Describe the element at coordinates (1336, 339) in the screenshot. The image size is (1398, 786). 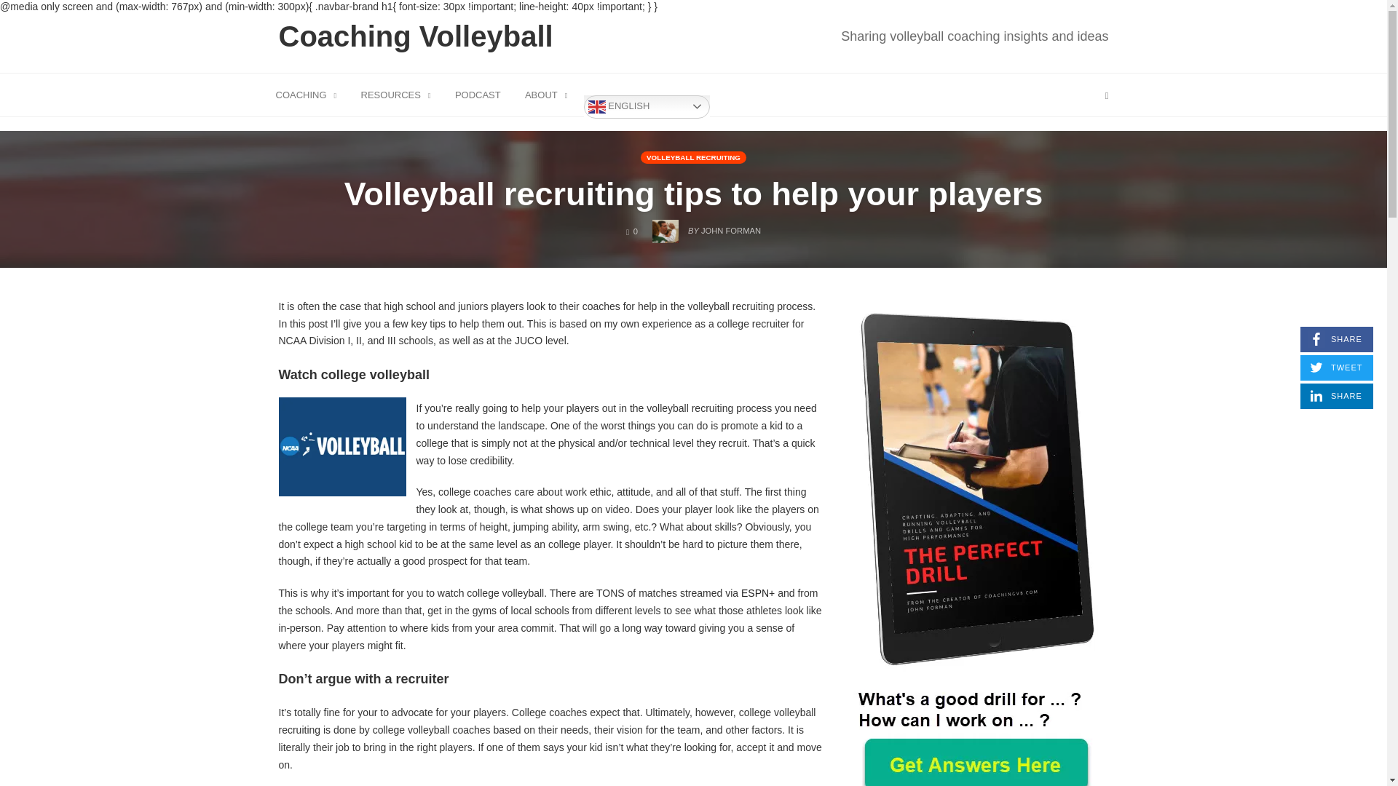
I see `Volleyball Coaching Book, Courses, Product Info, and Reviews` at that location.